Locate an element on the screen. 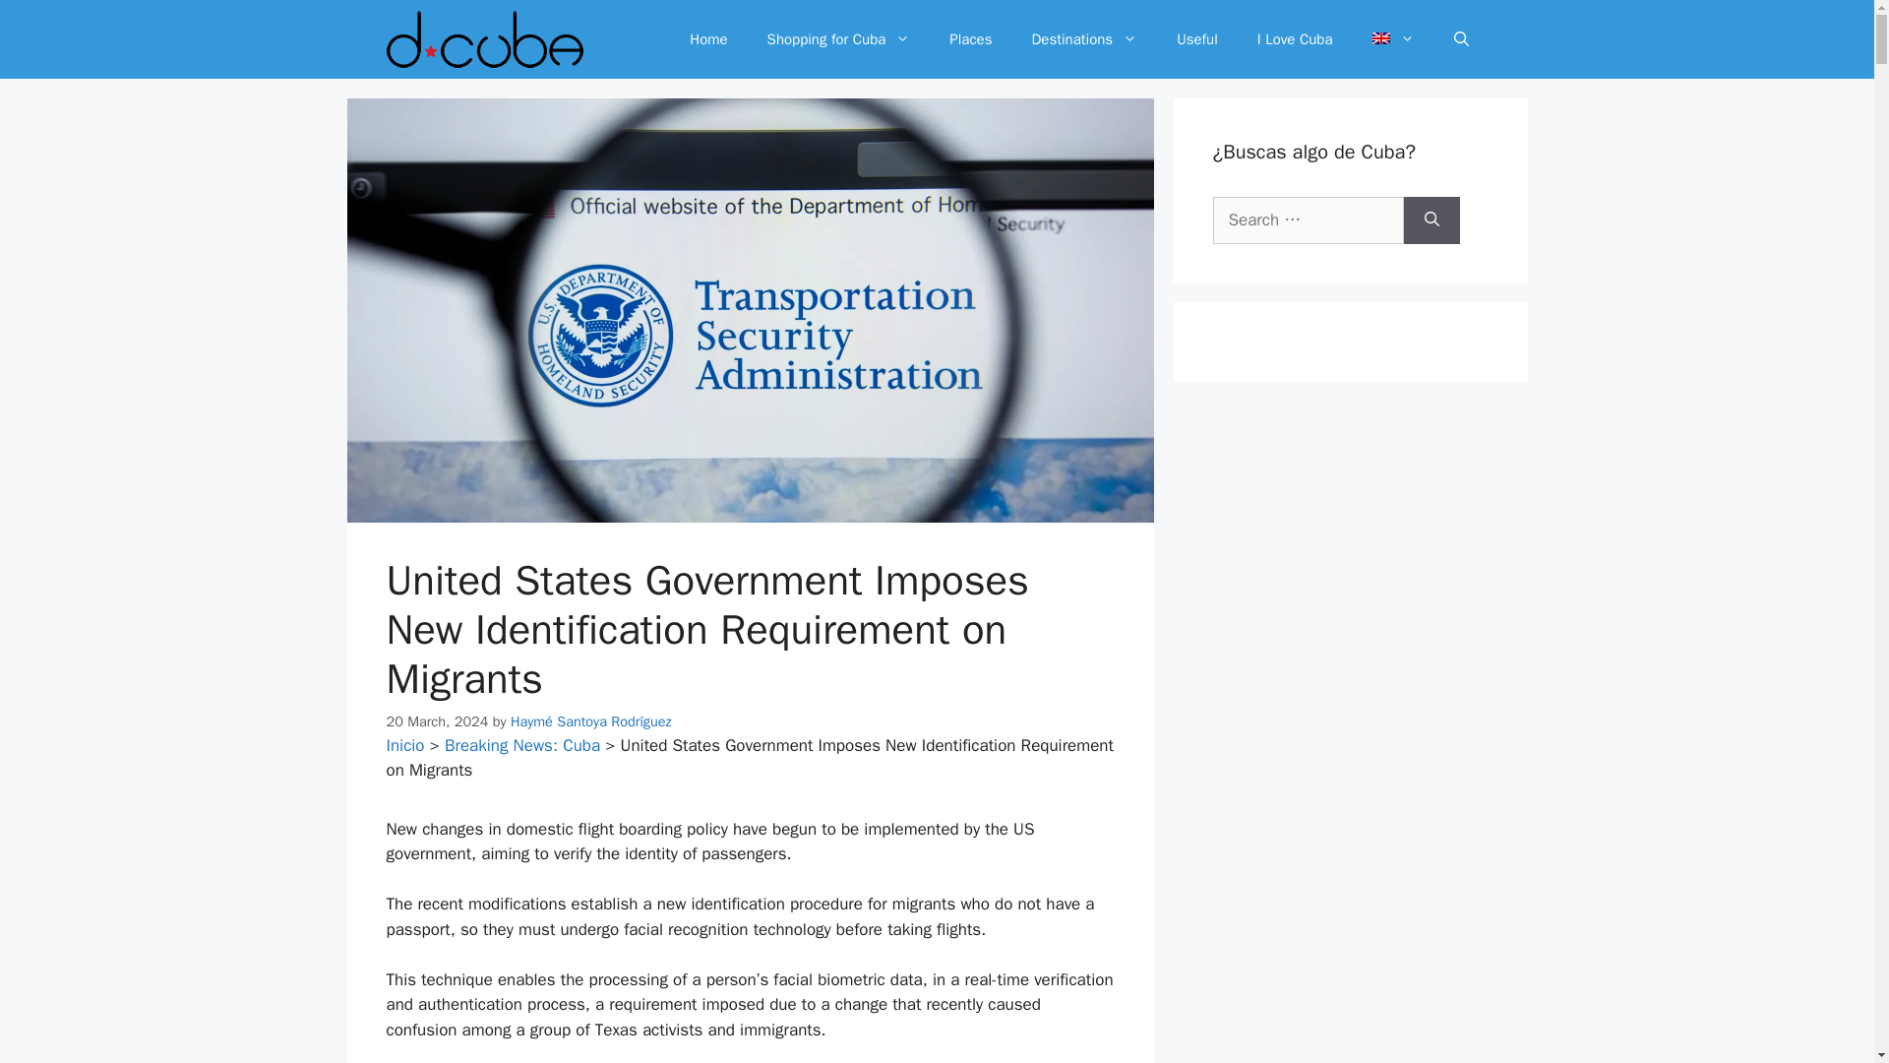  Places is located at coordinates (970, 39).